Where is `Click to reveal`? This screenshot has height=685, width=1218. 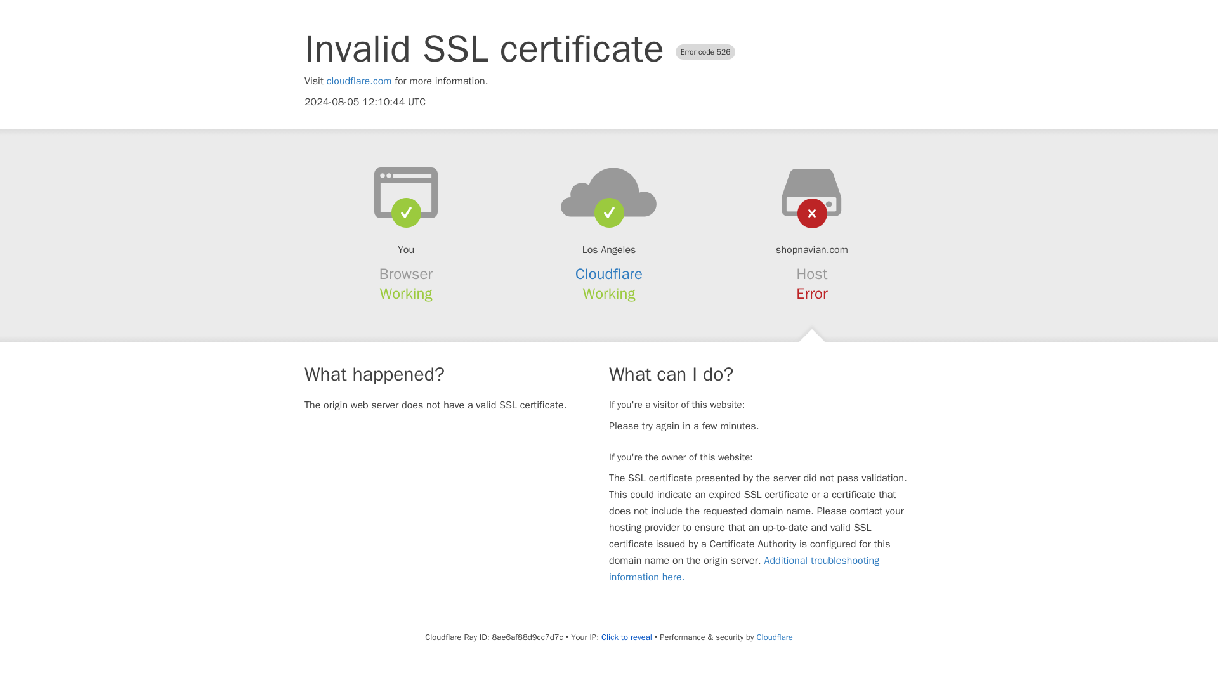 Click to reveal is located at coordinates (627, 637).